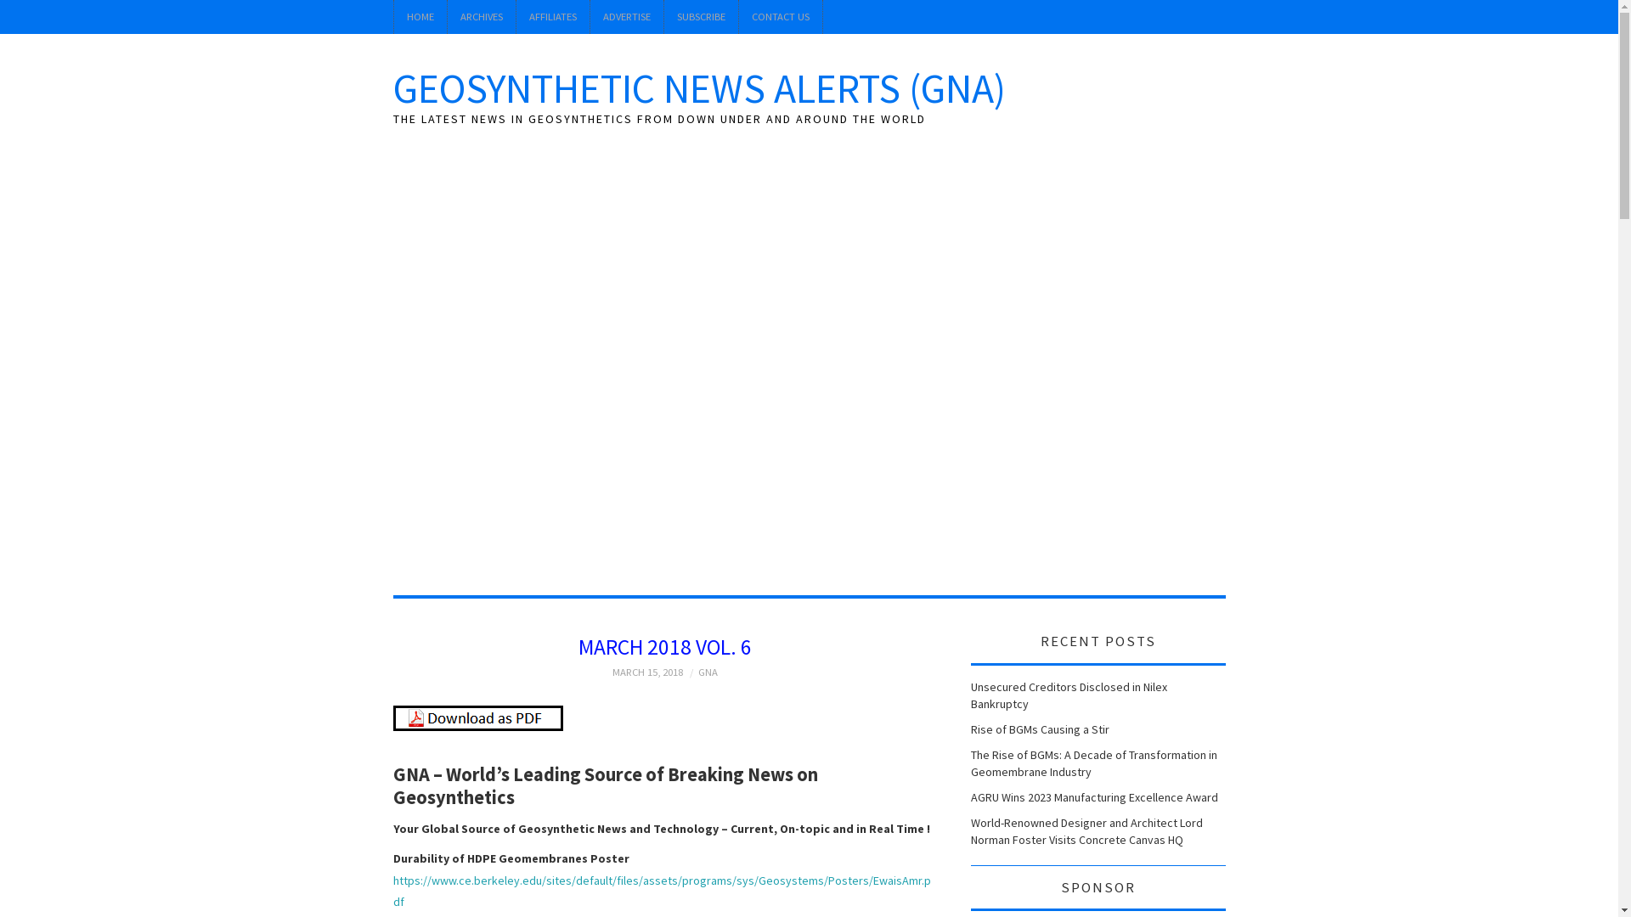 This screenshot has width=1631, height=917. What do you see at coordinates (1040, 729) in the screenshot?
I see `Rise of BGMs Causing a Stir` at bounding box center [1040, 729].